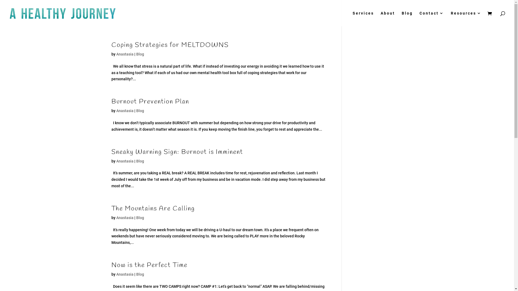  What do you see at coordinates (140, 274) in the screenshot?
I see `Blog` at bounding box center [140, 274].